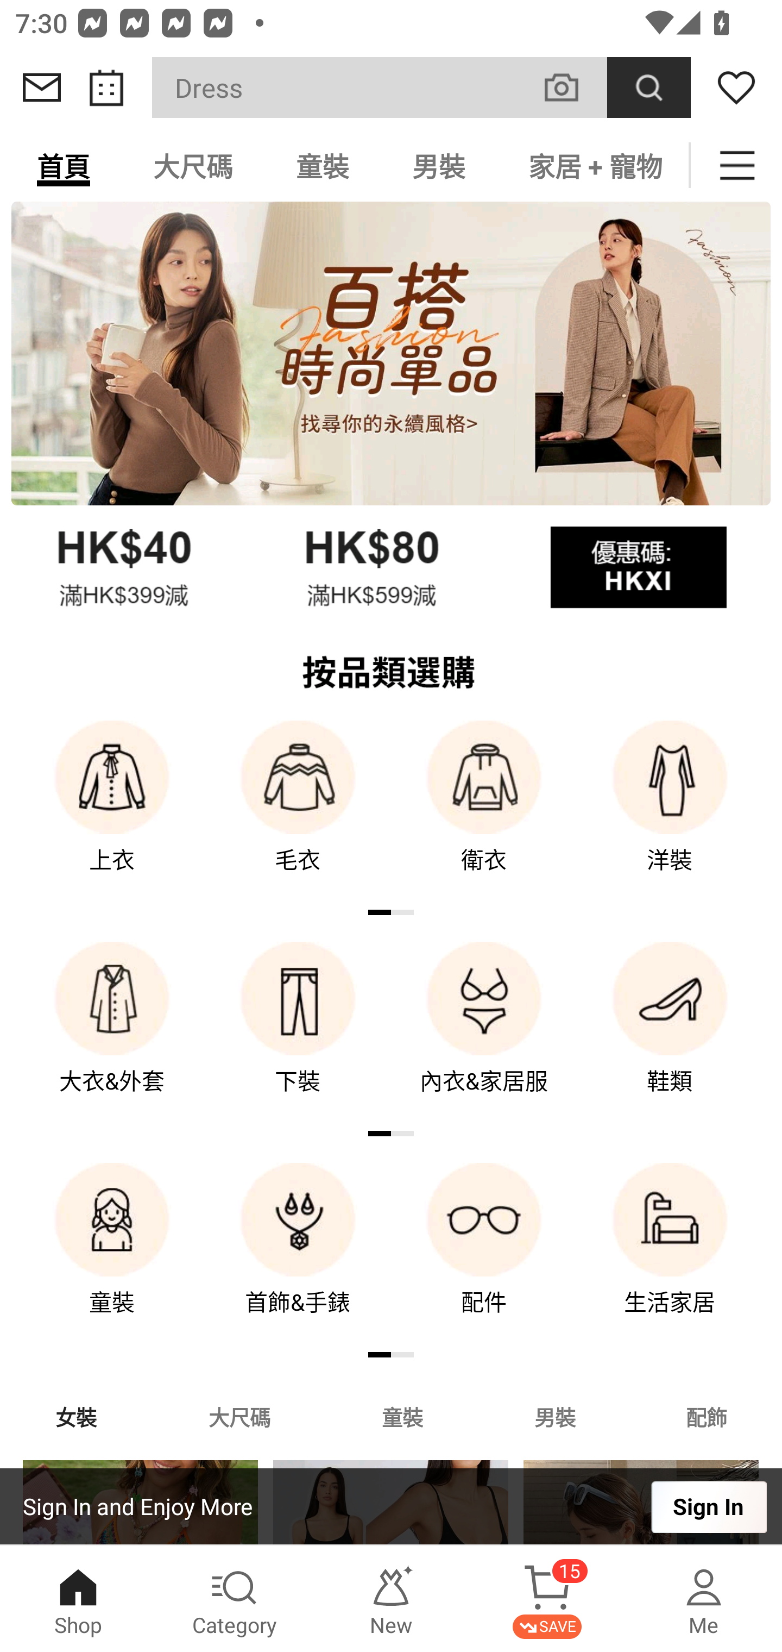  Describe the element at coordinates (484, 811) in the screenshot. I see `衛衣` at that location.